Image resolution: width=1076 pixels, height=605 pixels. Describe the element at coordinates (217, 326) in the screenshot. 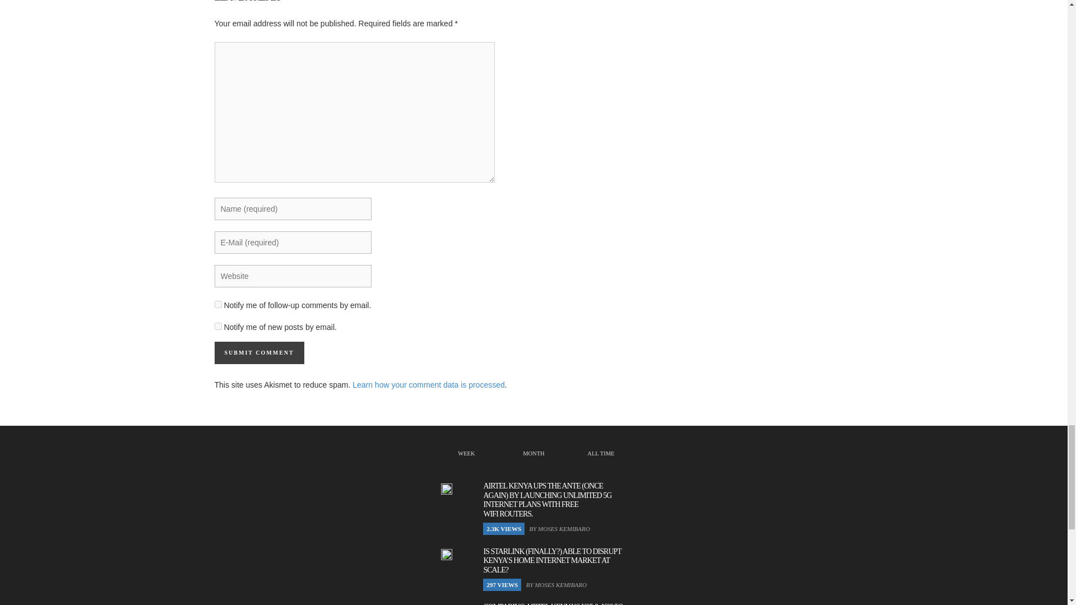

I see `subscribe` at that location.